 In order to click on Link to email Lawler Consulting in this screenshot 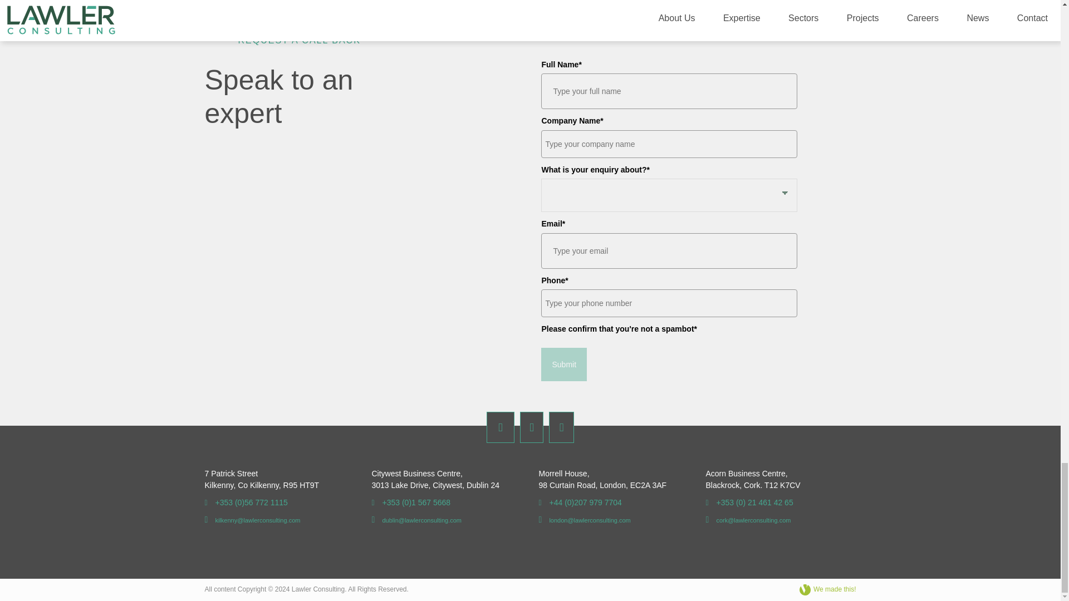, I will do `click(253, 520)`.